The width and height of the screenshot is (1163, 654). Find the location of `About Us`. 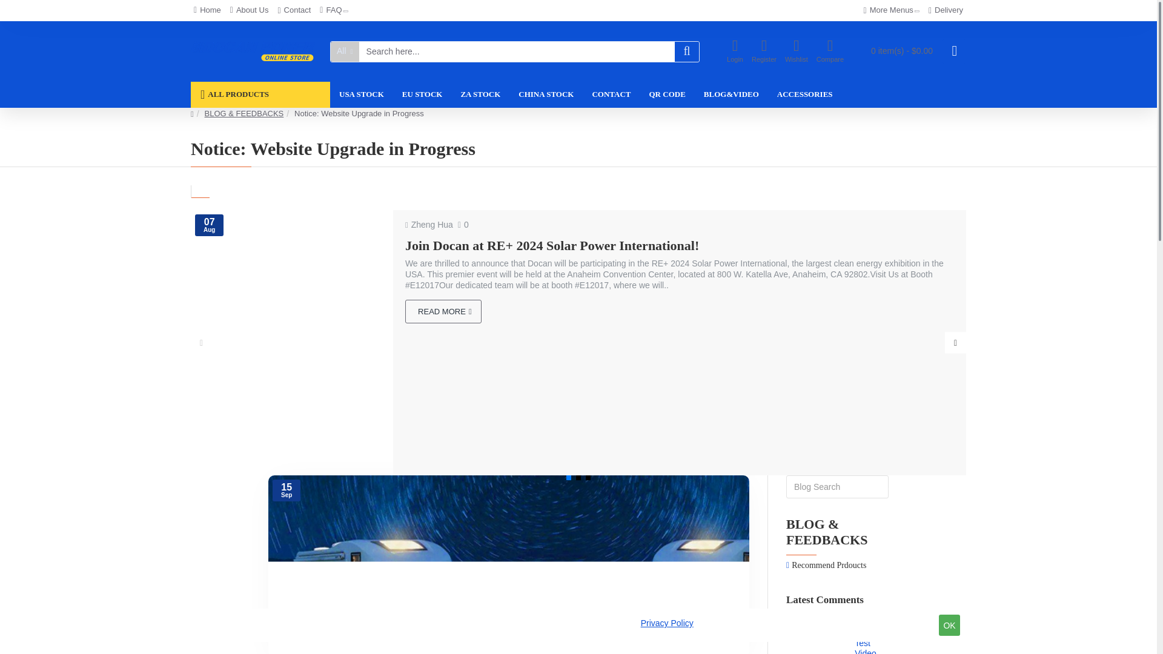

About Us is located at coordinates (250, 10).